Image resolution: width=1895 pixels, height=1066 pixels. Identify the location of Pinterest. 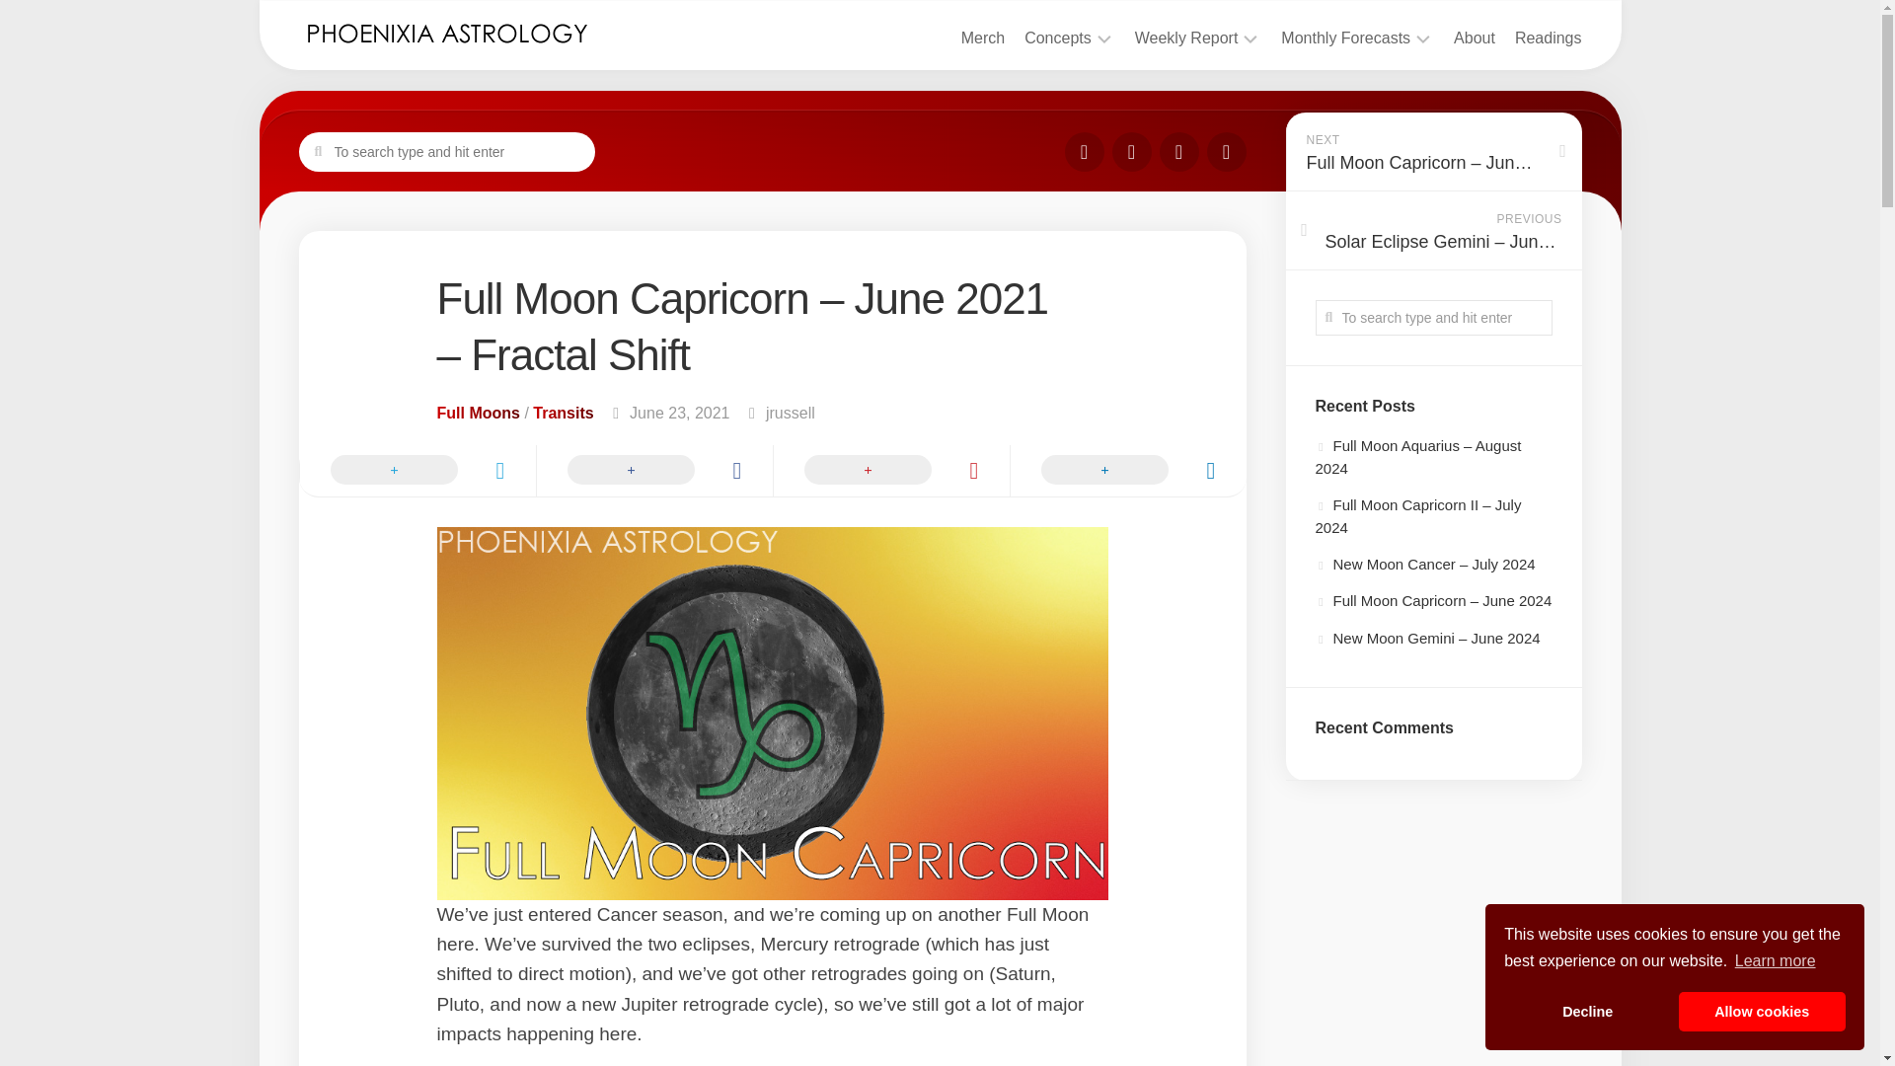
(1177, 151).